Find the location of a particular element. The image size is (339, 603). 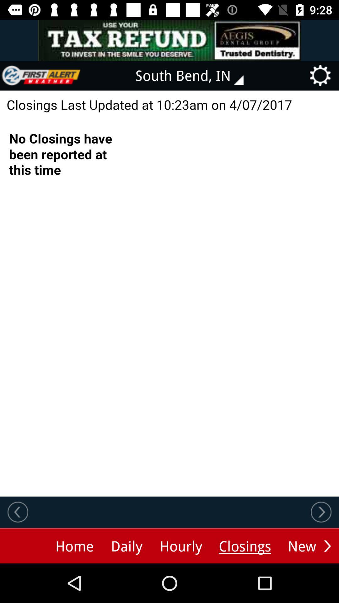

advertisement is located at coordinates (169, 40).